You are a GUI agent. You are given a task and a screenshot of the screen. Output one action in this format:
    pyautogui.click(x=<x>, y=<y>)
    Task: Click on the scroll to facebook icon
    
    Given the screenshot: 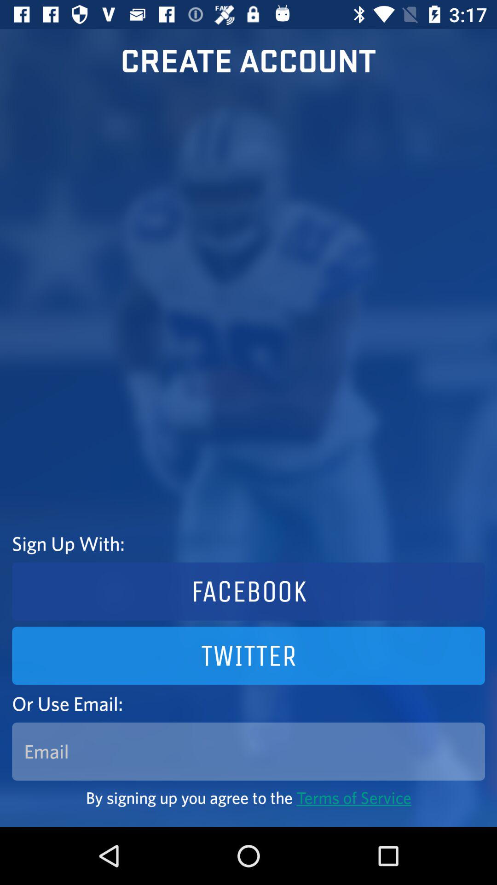 What is the action you would take?
    pyautogui.click(x=248, y=591)
    